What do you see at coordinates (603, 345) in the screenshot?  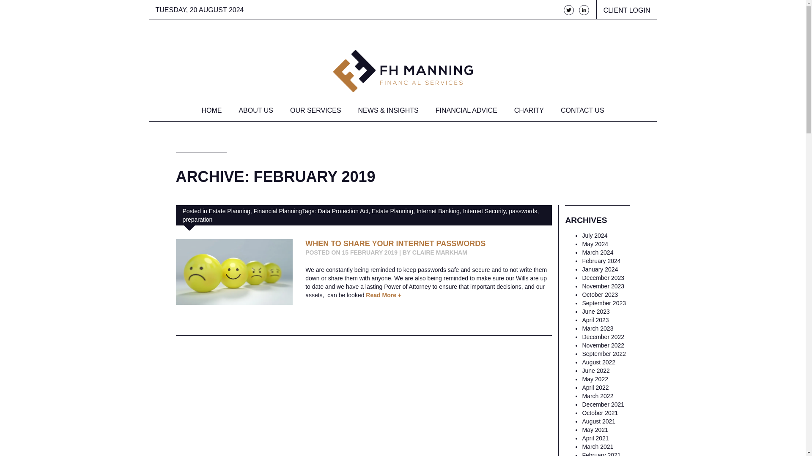 I see `November 2022` at bounding box center [603, 345].